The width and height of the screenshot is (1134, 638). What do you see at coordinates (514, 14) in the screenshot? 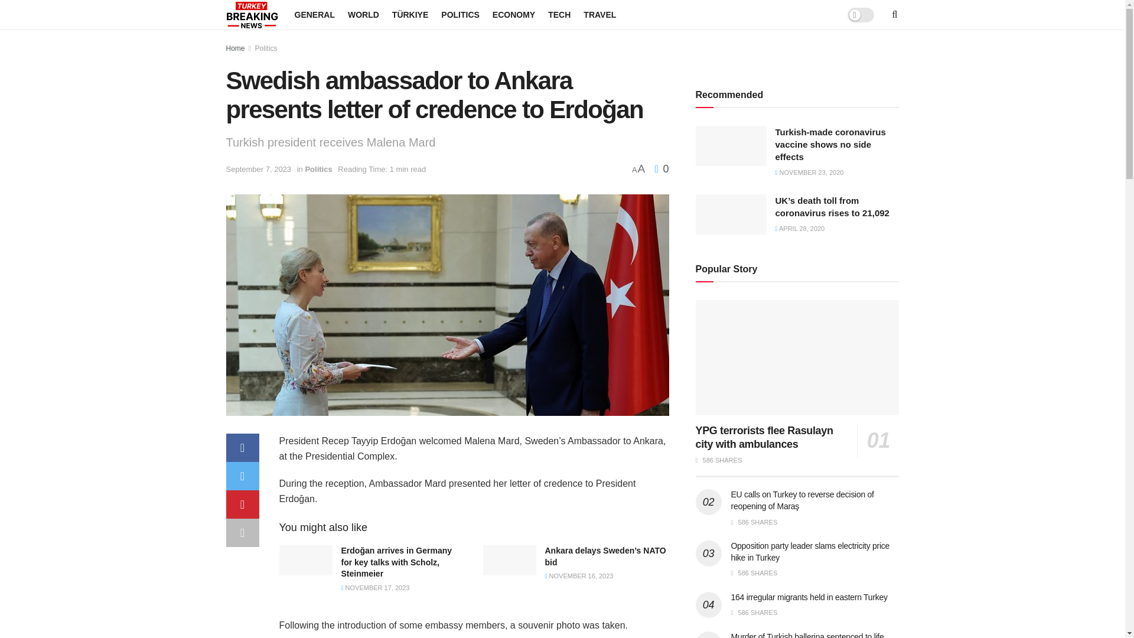
I see `ECONOMY` at bounding box center [514, 14].